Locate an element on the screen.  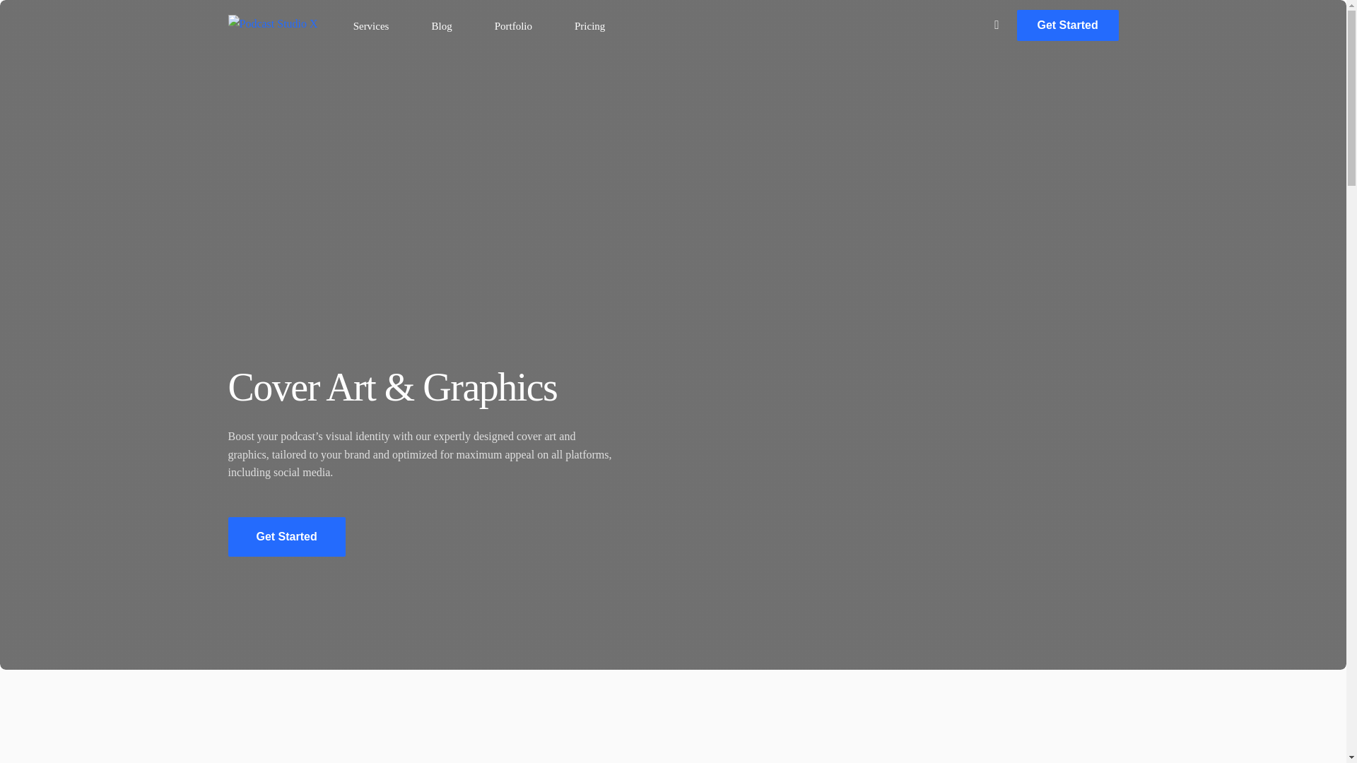
Get Started is located at coordinates (286, 537).